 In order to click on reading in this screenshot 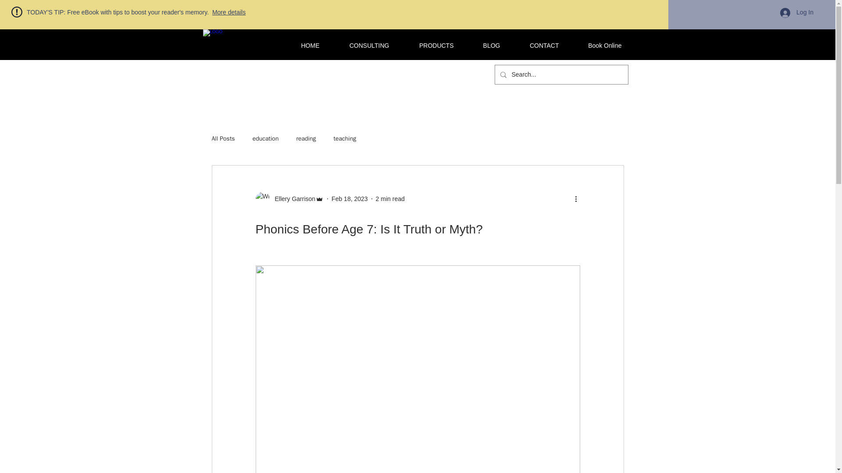, I will do `click(306, 138)`.